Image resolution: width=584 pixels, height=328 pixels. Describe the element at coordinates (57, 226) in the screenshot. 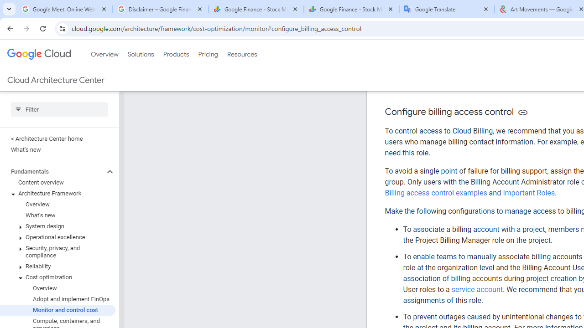

I see `System design` at that location.